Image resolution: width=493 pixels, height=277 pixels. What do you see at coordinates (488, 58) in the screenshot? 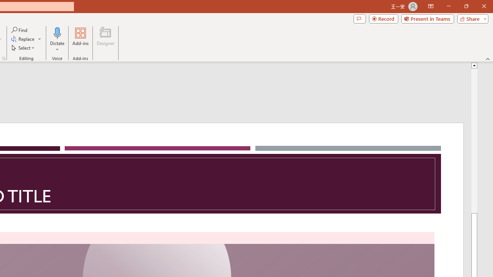
I see `Collapse the Ribbon` at bounding box center [488, 58].